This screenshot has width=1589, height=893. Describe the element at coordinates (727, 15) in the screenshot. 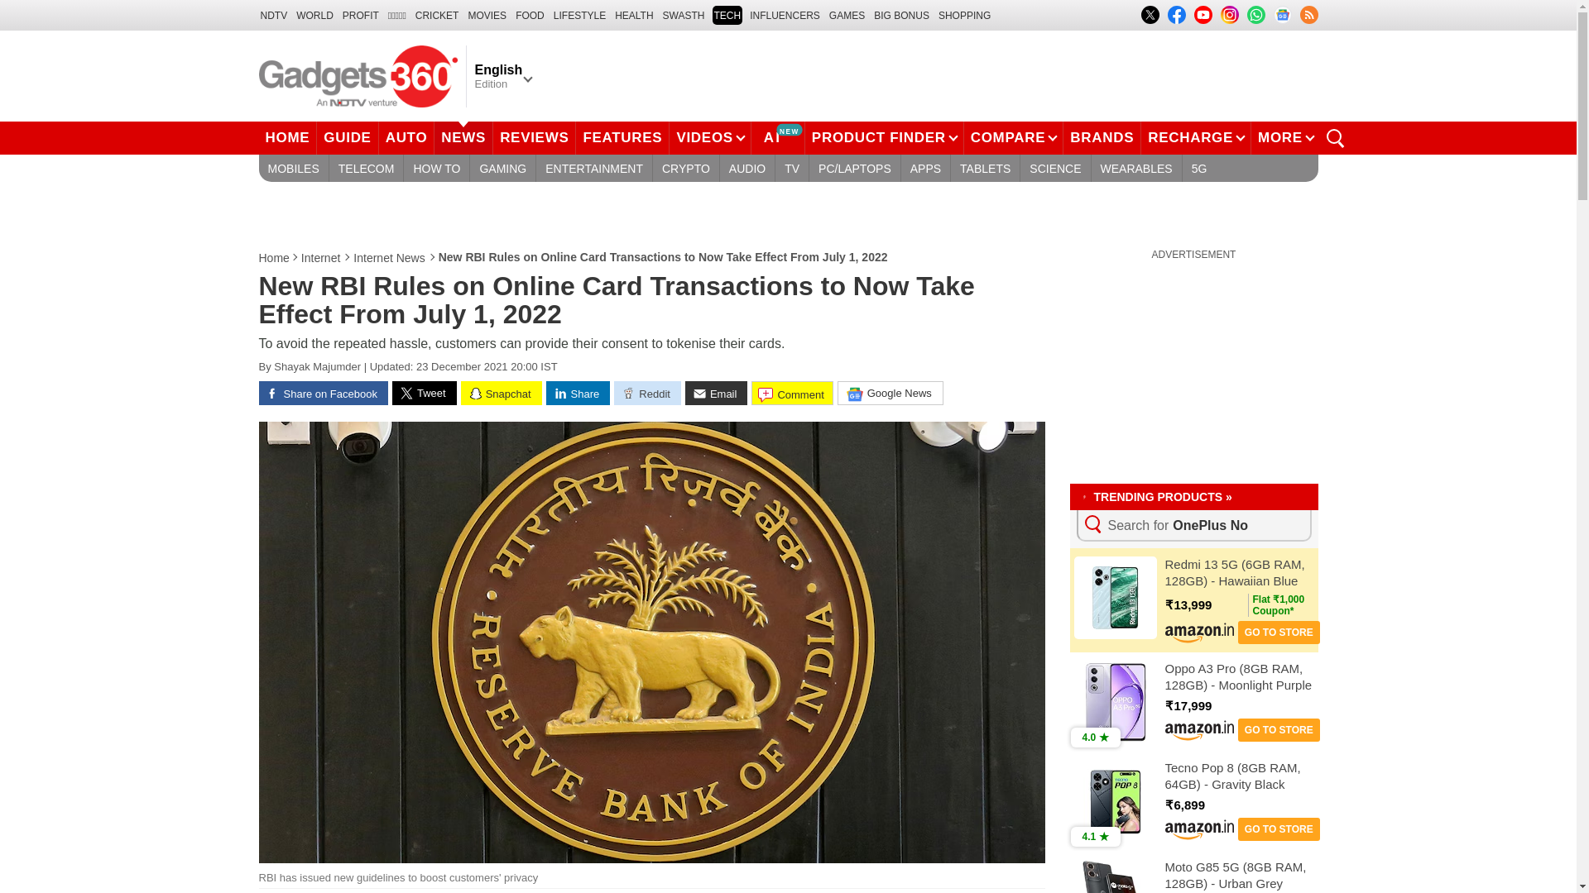

I see `TECH` at that location.